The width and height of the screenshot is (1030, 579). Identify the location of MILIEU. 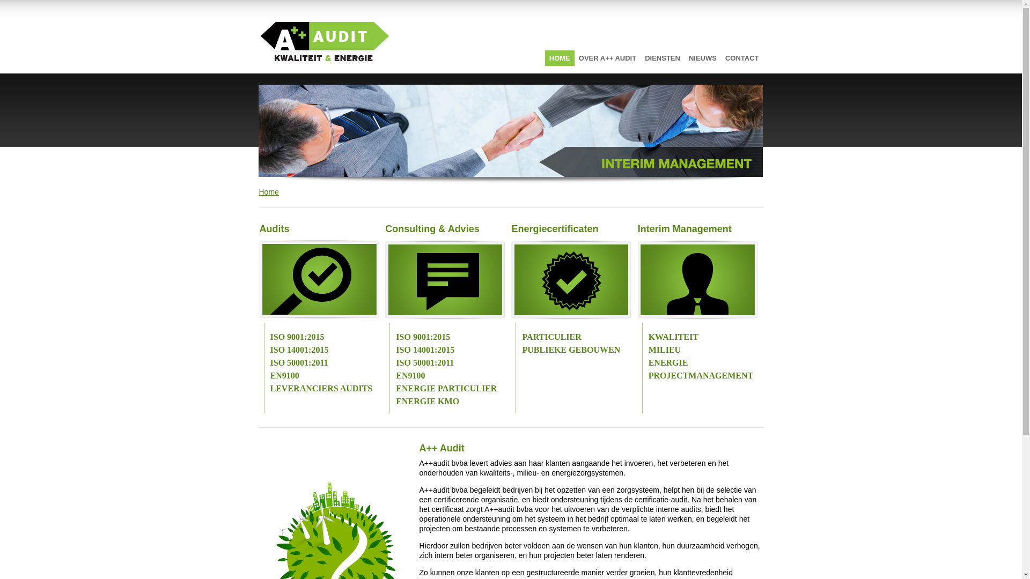
(665, 350).